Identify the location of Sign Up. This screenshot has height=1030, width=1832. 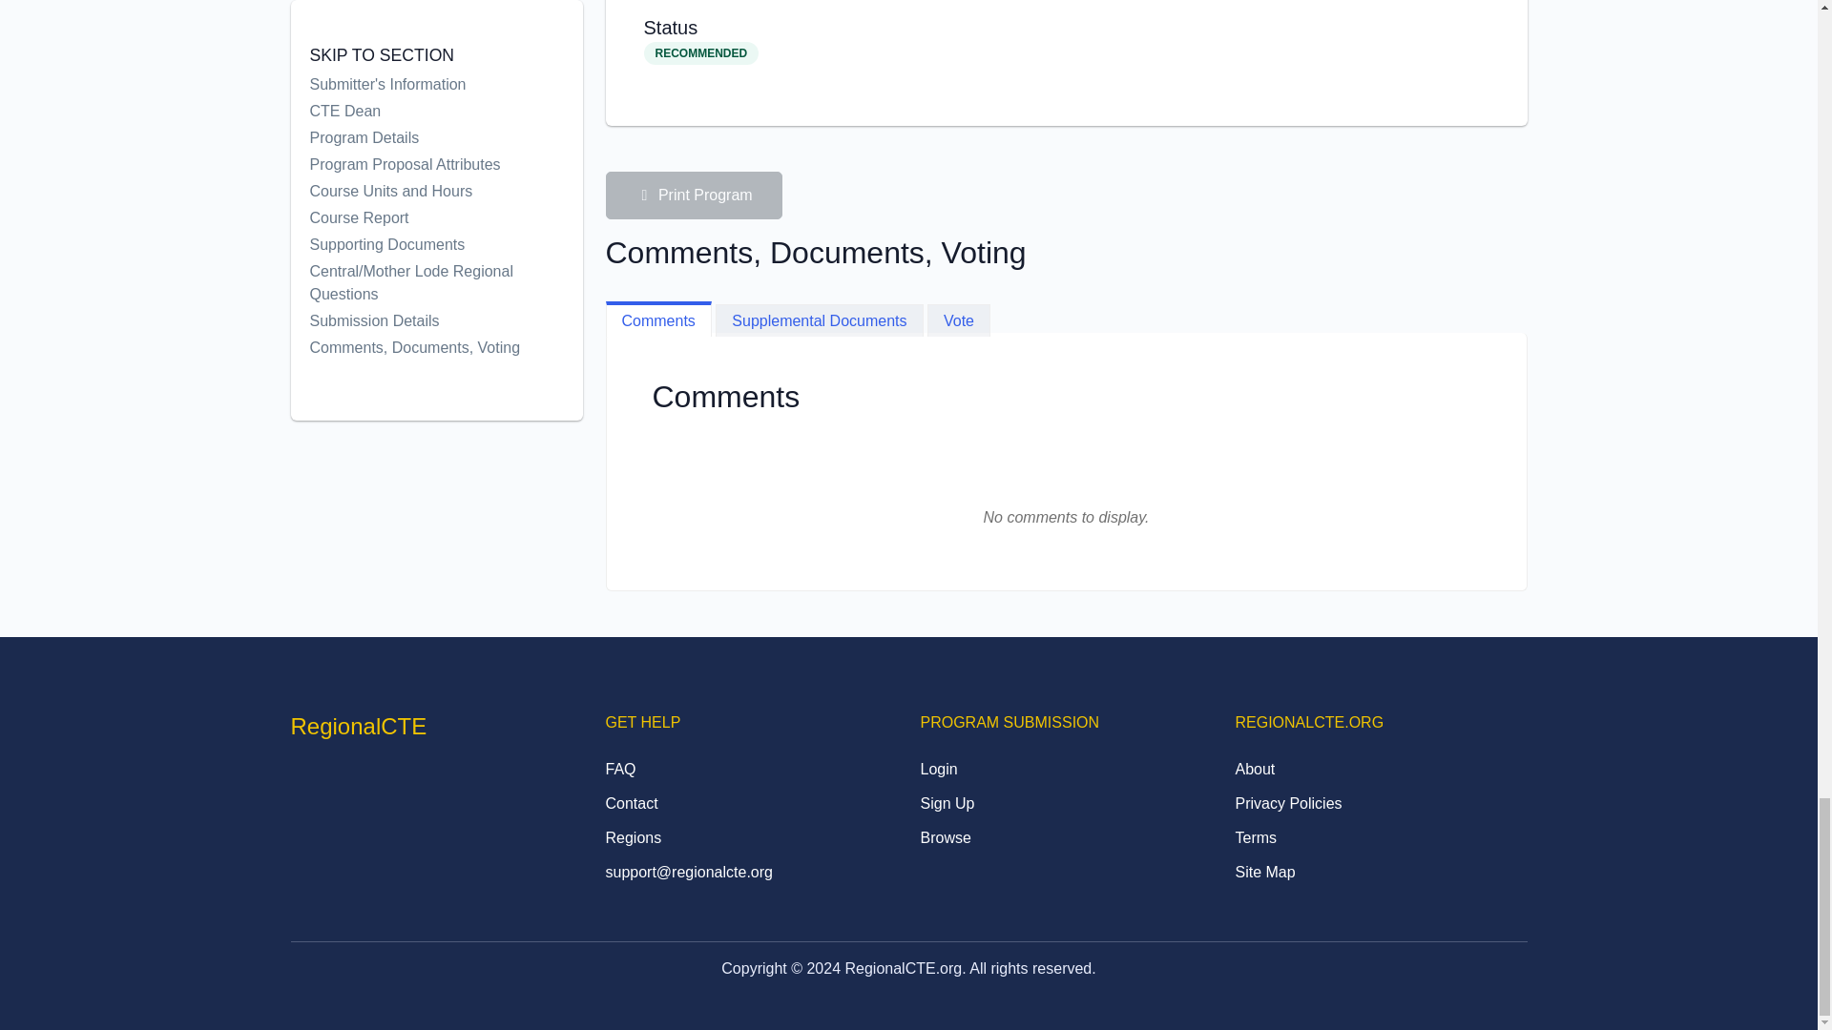
(947, 805).